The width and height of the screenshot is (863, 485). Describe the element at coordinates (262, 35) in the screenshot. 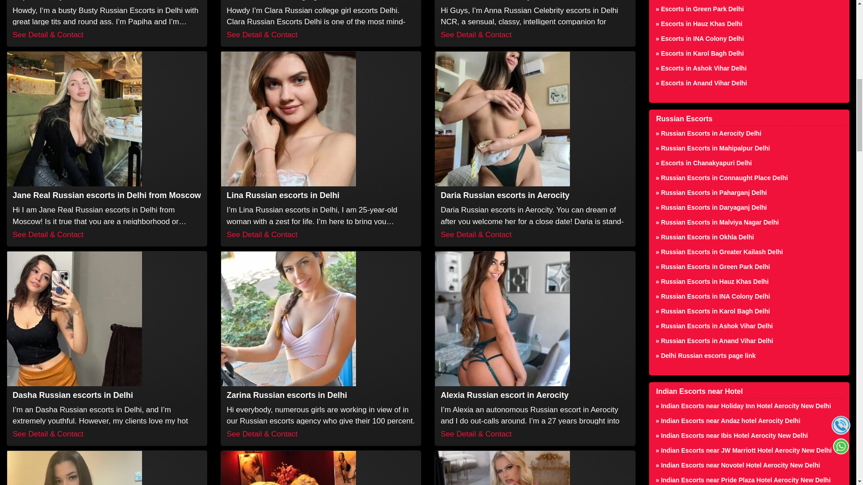

I see `Clara Russian college girl escorts Delhi` at that location.